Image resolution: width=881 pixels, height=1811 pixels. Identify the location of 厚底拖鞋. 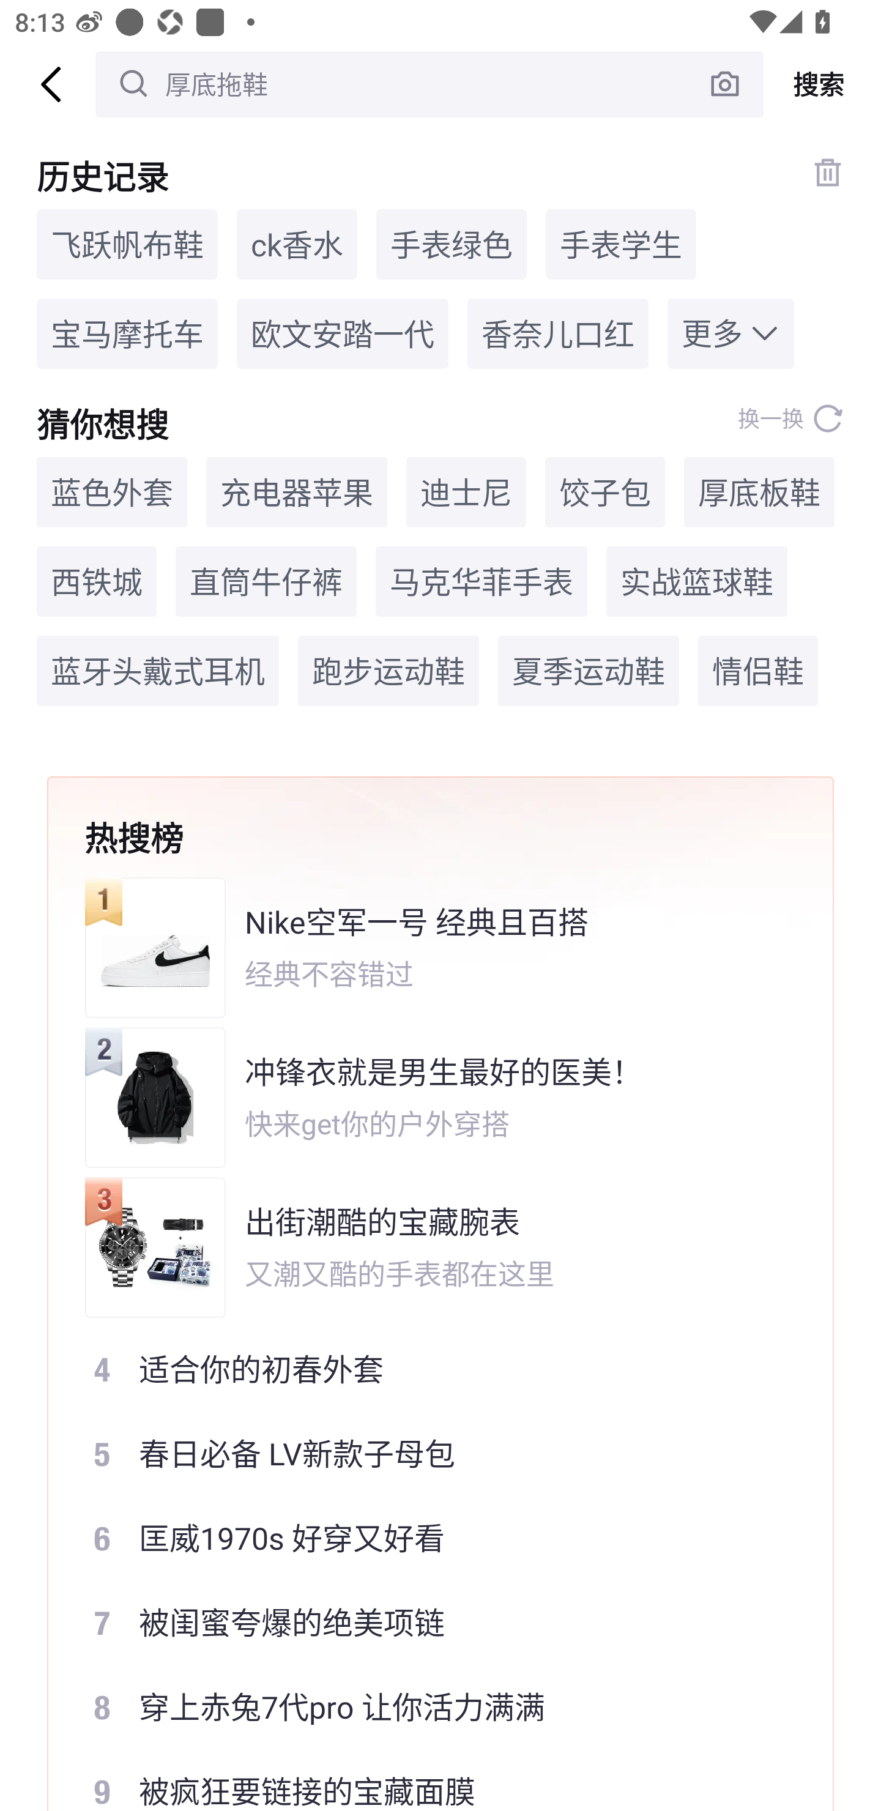
(429, 84).